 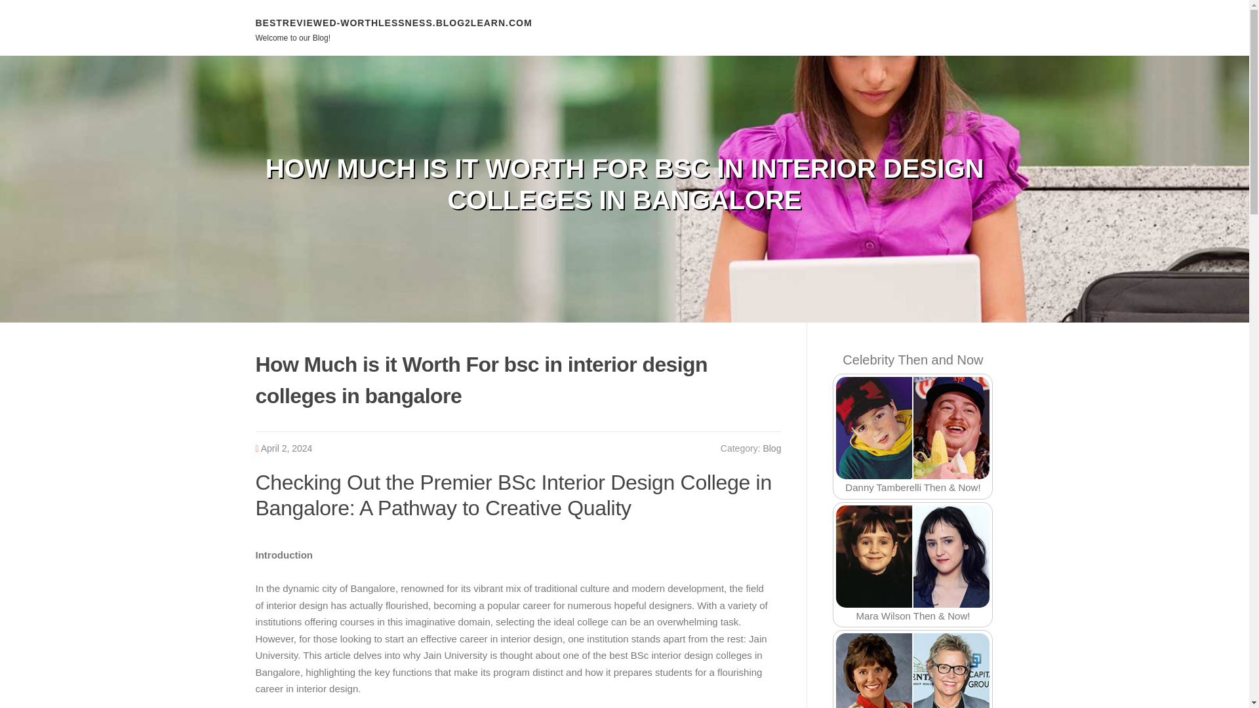 I want to click on BESTREVIEWED-WORTHLESSNESS.BLOG2LEARN.COM, so click(x=393, y=22).